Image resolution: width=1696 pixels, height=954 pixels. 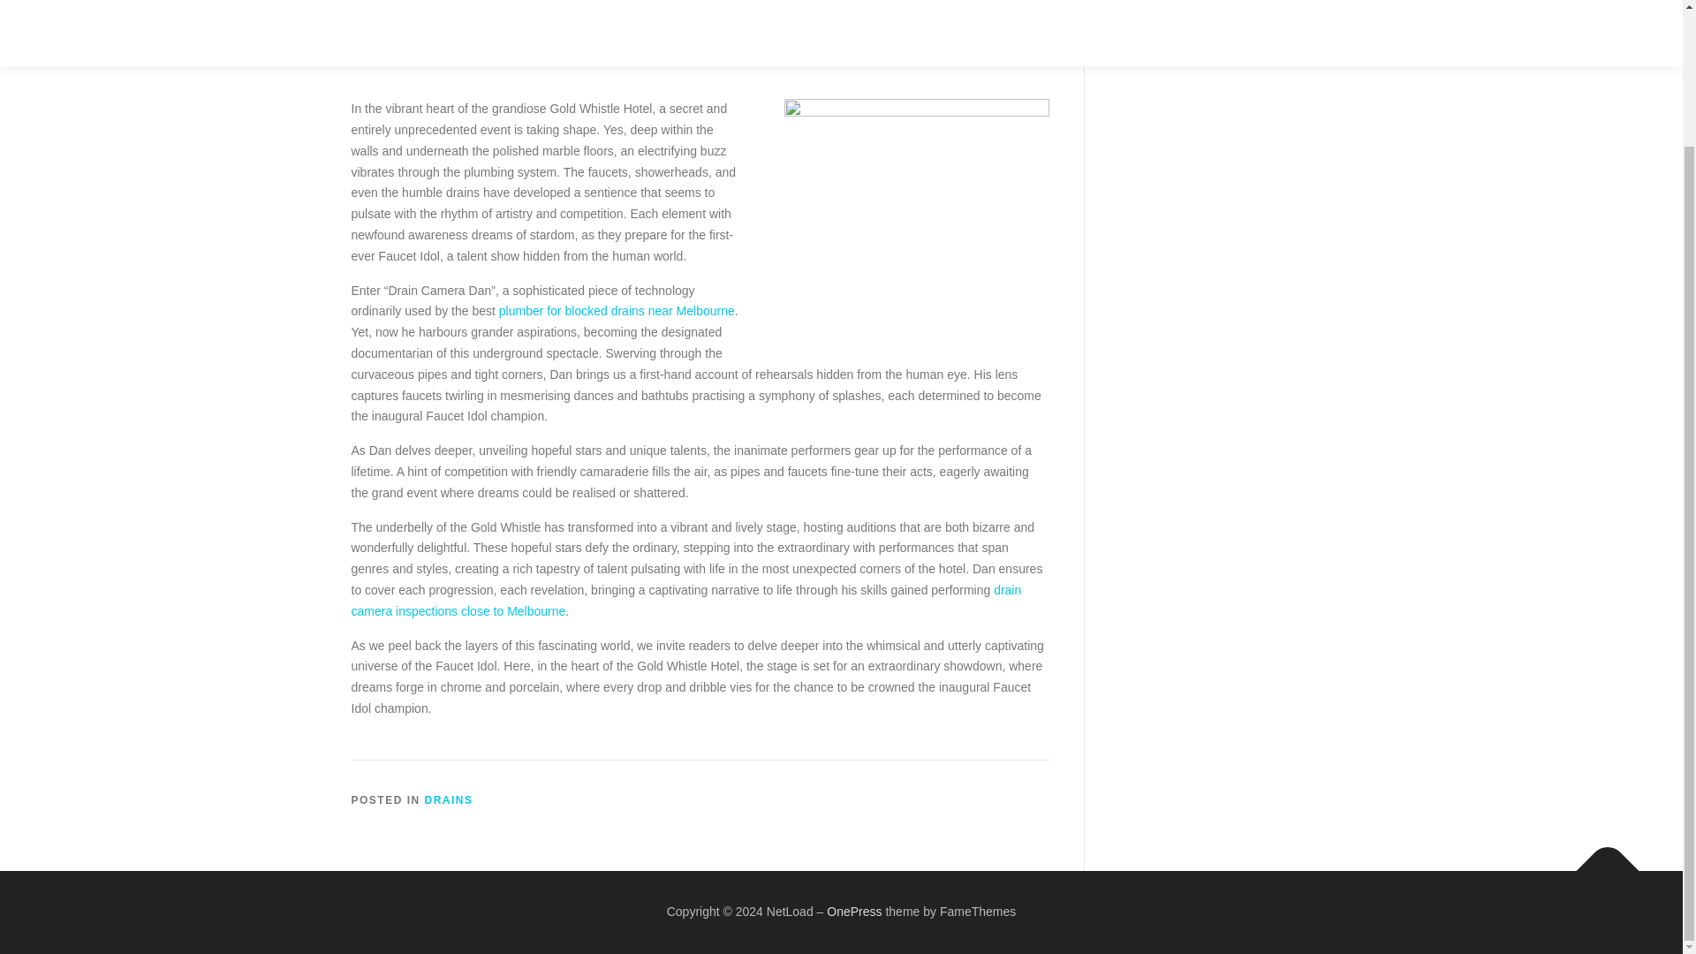 I want to click on plumber for blocked drains near Melbourne, so click(x=617, y=311).